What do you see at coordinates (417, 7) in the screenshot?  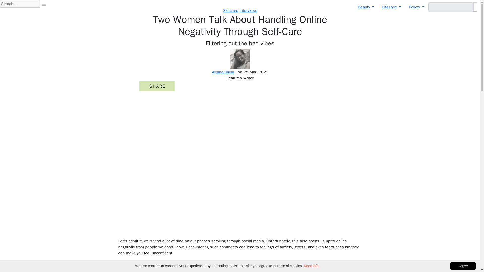 I see `Follow` at bounding box center [417, 7].